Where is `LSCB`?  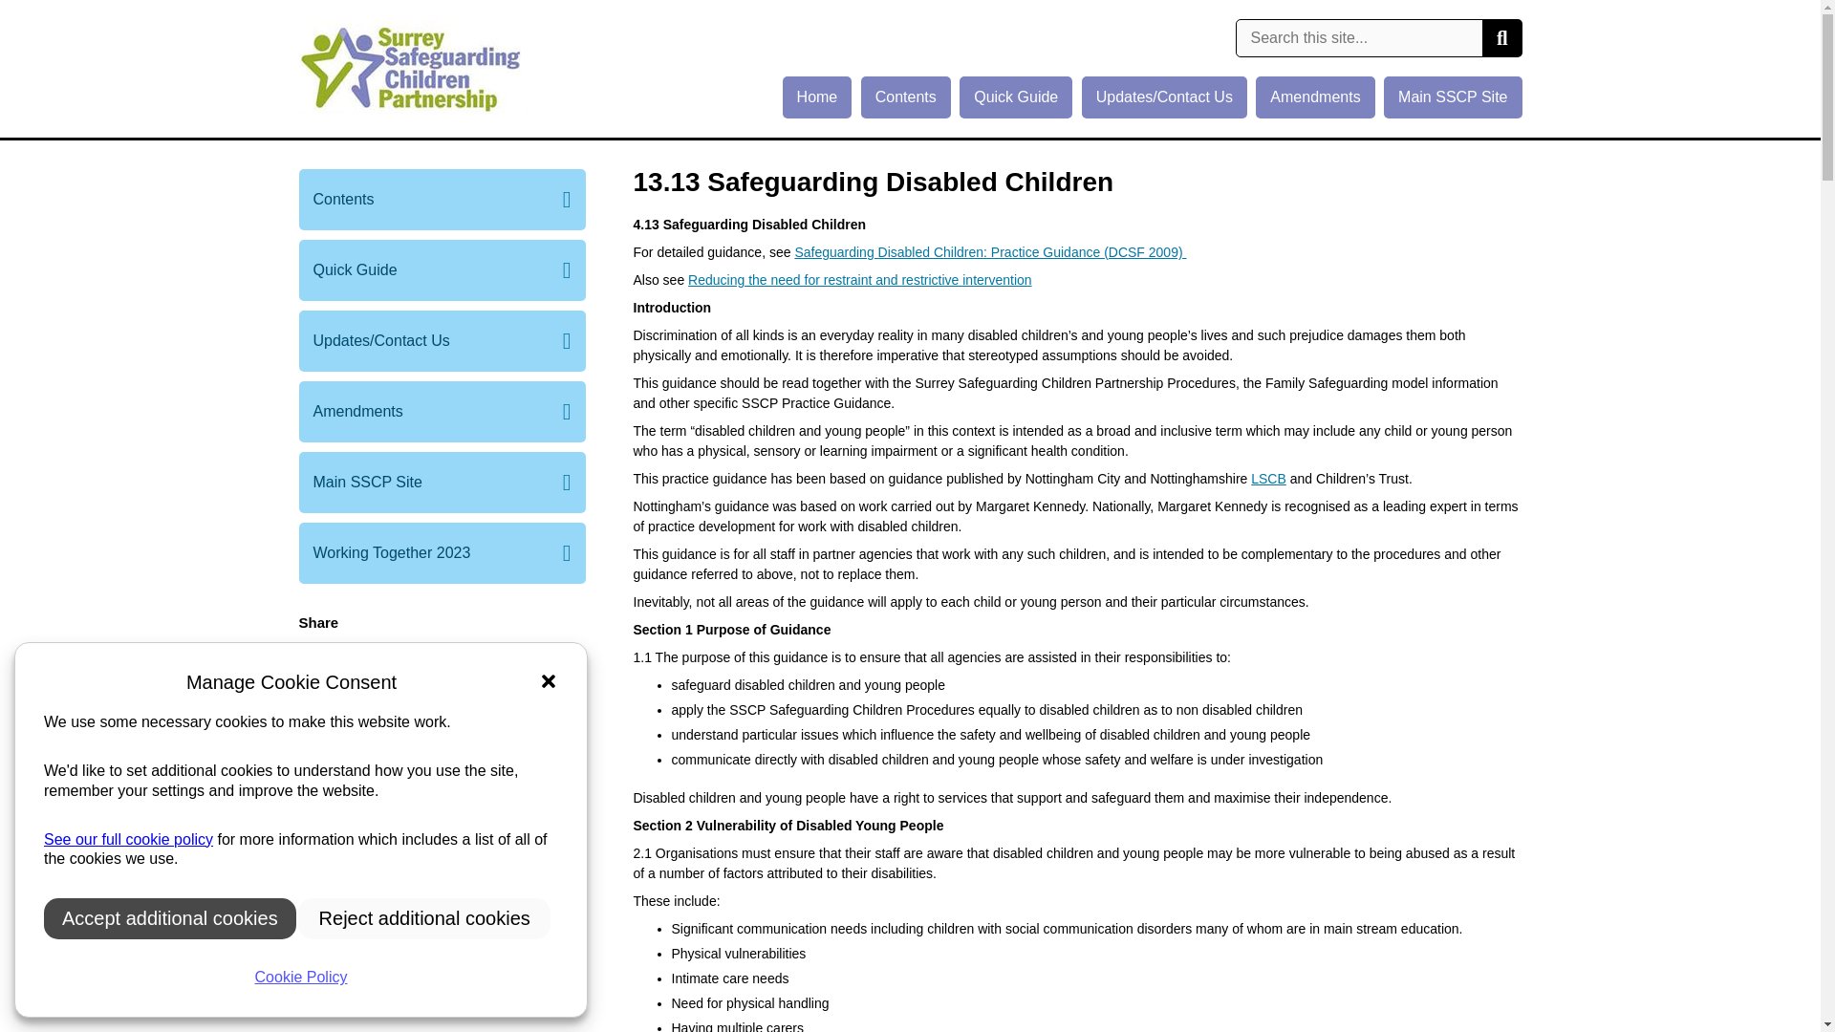 LSCB is located at coordinates (1268, 478).